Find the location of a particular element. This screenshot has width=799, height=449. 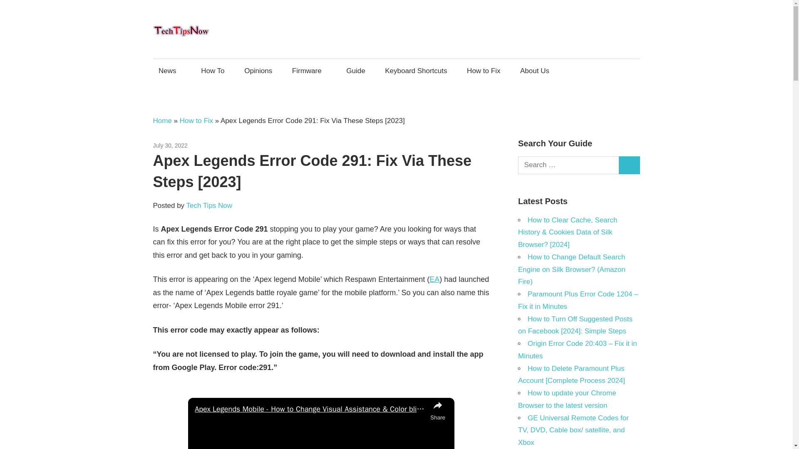

July 30, 2022 is located at coordinates (171, 146).